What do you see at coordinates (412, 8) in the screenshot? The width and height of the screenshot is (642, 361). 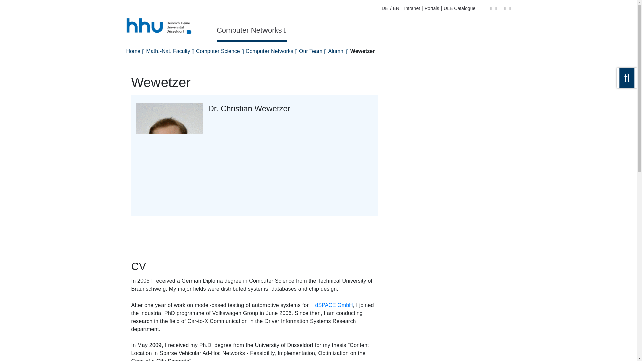 I see `Intranet` at bounding box center [412, 8].